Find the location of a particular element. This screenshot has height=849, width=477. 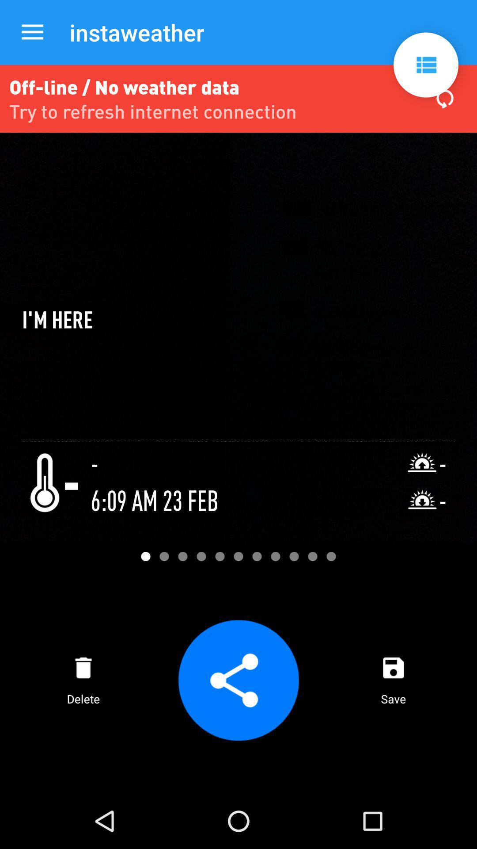

click the app to the left of instaweather icon is located at coordinates (32, 33).